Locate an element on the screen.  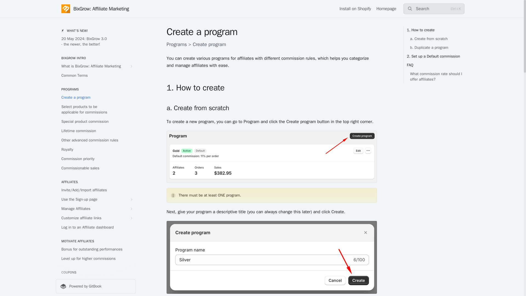
Level up for higher commissions is located at coordinates (96, 259).